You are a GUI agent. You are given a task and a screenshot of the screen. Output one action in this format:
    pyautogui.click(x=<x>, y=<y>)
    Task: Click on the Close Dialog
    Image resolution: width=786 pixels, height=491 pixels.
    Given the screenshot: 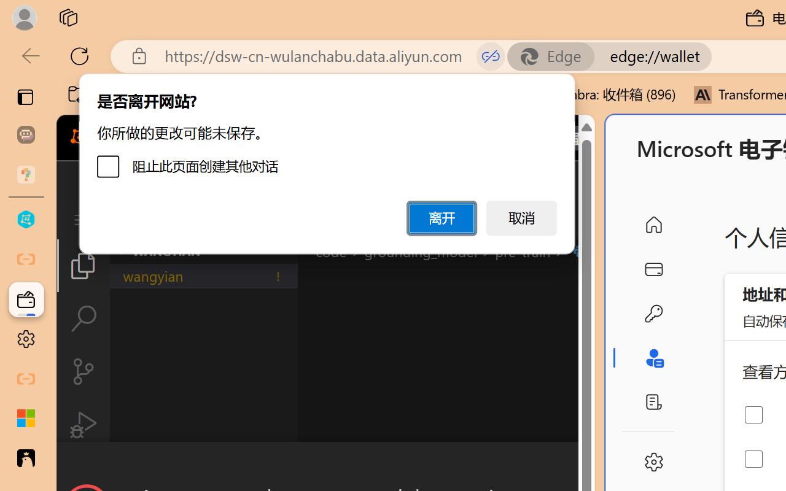 What is the action you would take?
    pyautogui.click(x=589, y=464)
    